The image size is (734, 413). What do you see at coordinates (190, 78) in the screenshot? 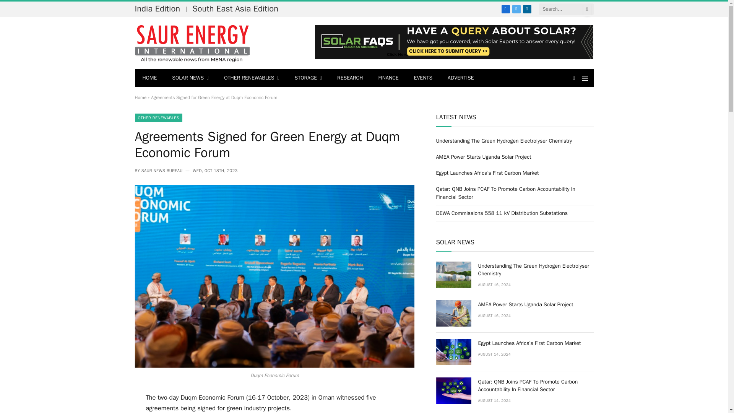
I see `SOLAR NEWS` at bounding box center [190, 78].